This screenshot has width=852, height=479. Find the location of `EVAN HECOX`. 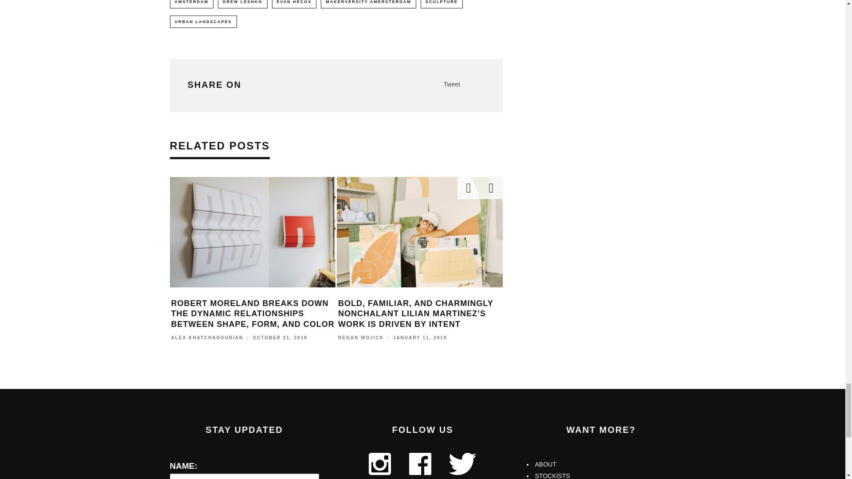

EVAN HECOX is located at coordinates (294, 4).